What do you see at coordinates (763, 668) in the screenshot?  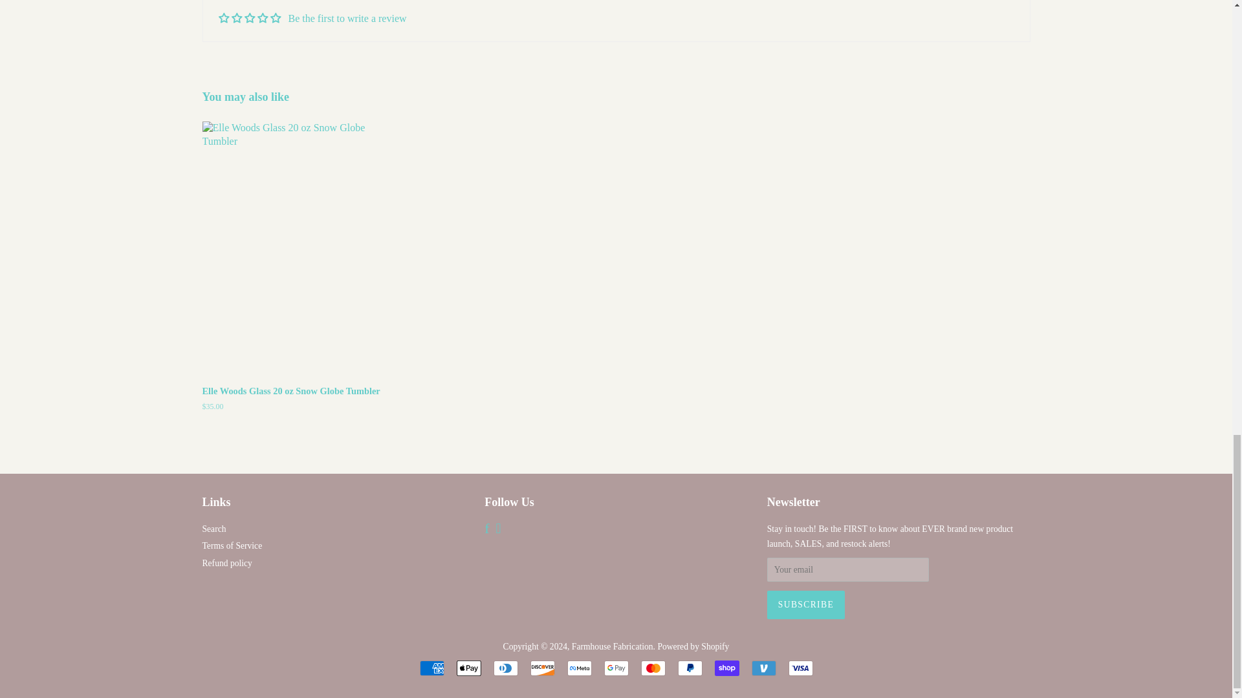 I see `Venmo` at bounding box center [763, 668].